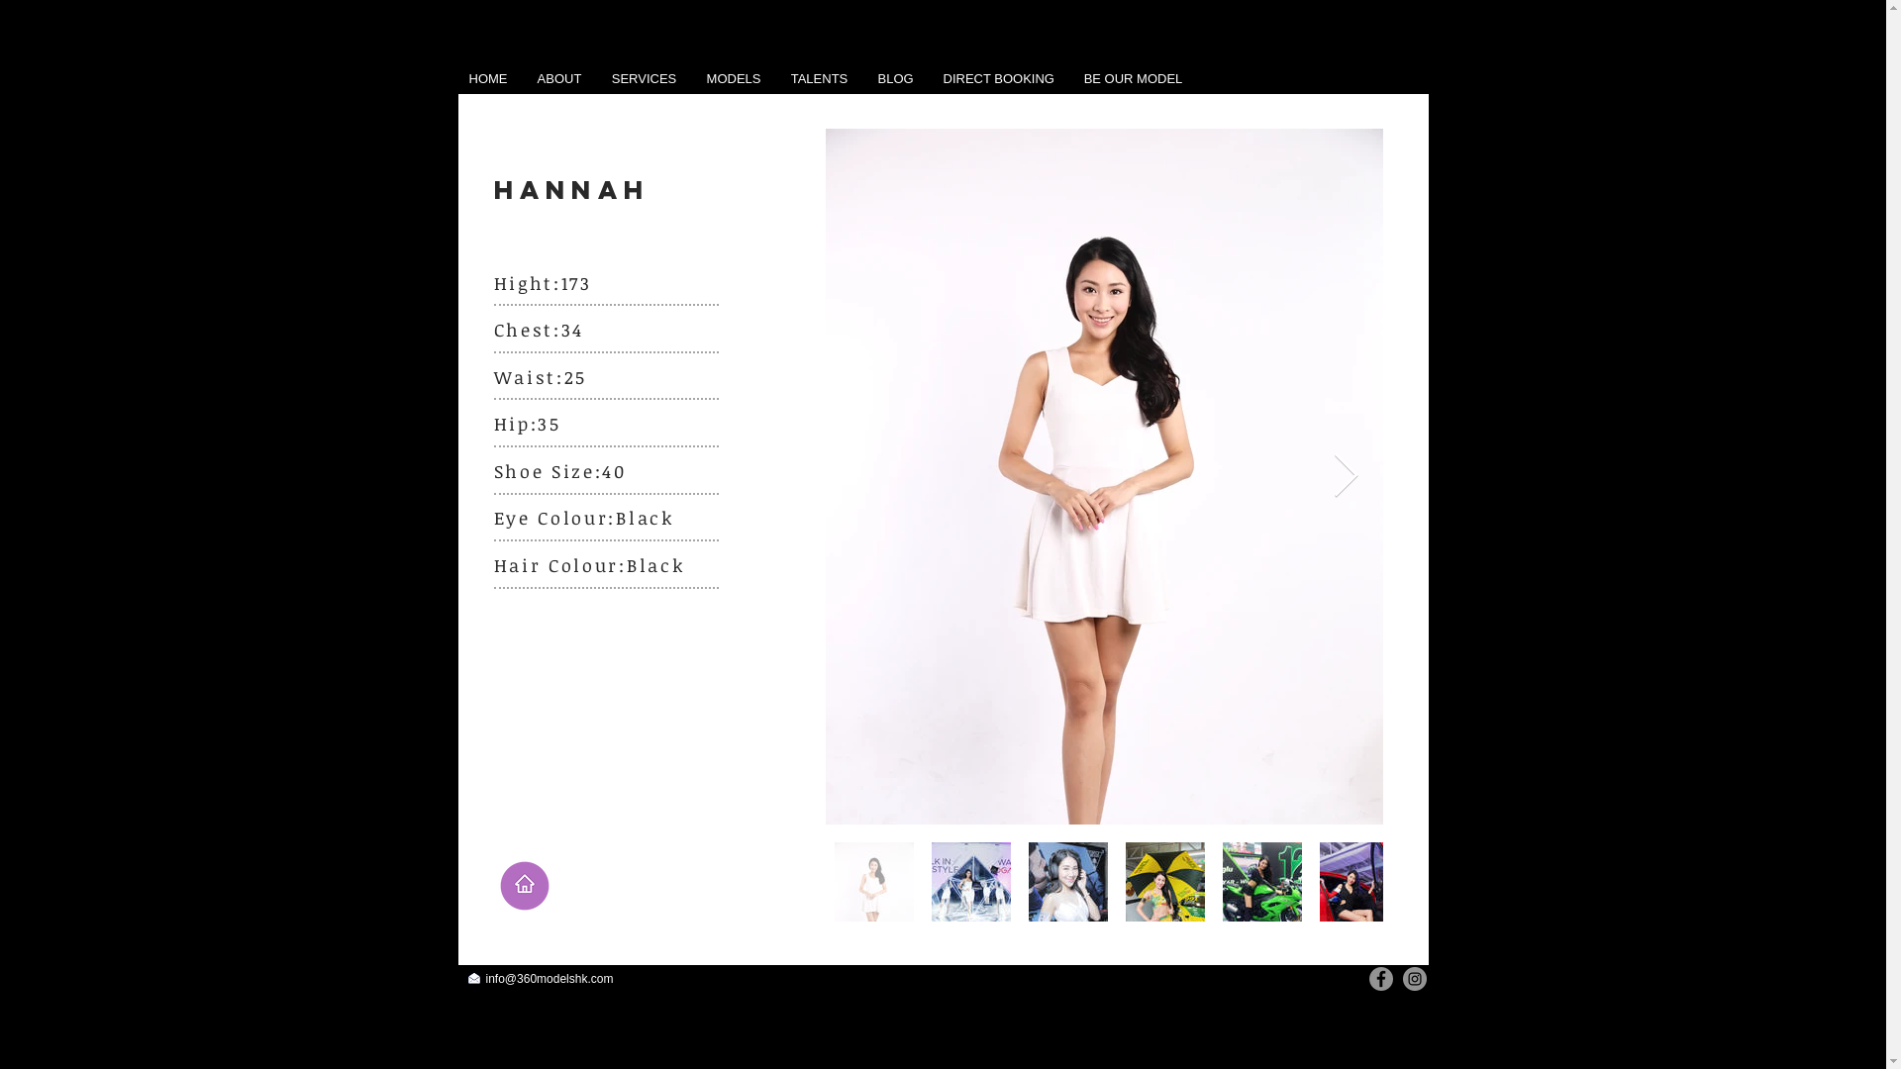 The height and width of the screenshot is (1069, 1901). What do you see at coordinates (549, 979) in the screenshot?
I see `info@360modelshk.com` at bounding box center [549, 979].